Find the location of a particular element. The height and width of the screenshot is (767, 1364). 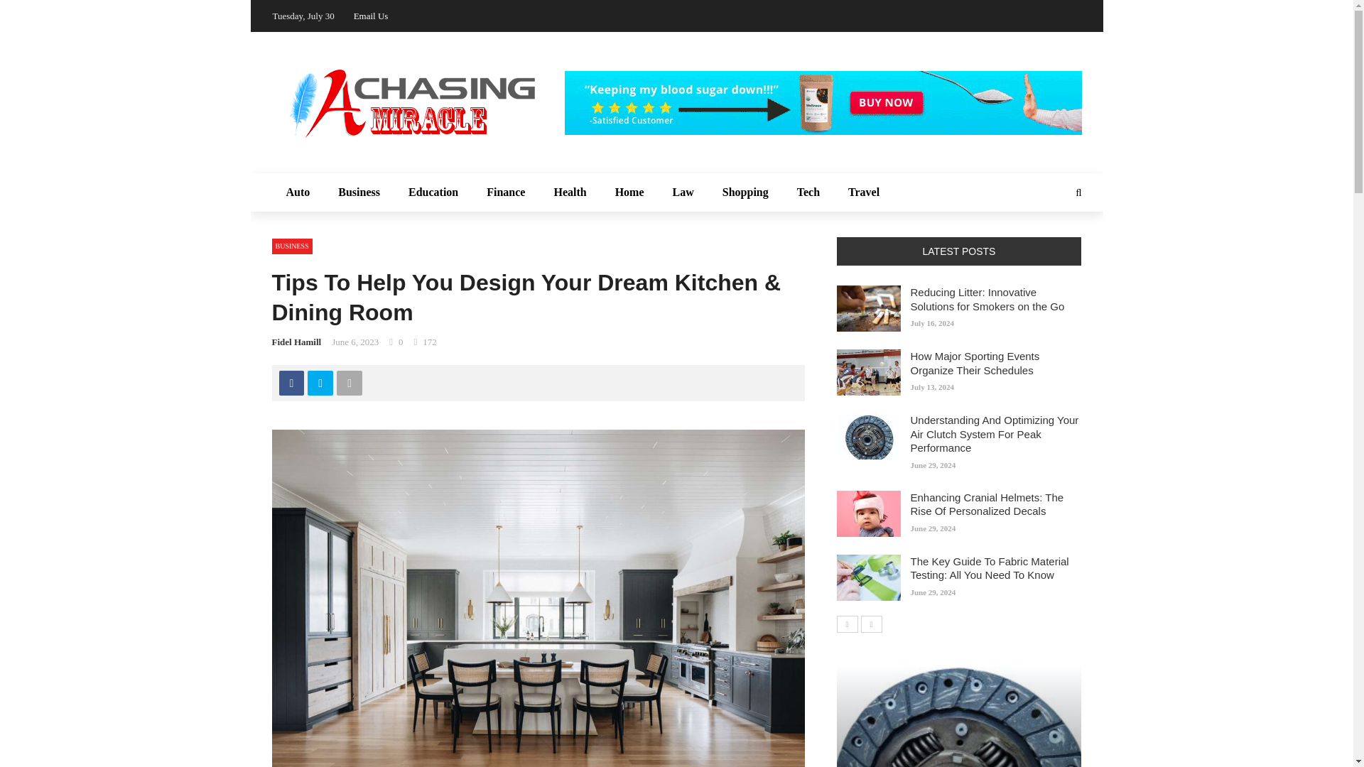

Education is located at coordinates (433, 192).